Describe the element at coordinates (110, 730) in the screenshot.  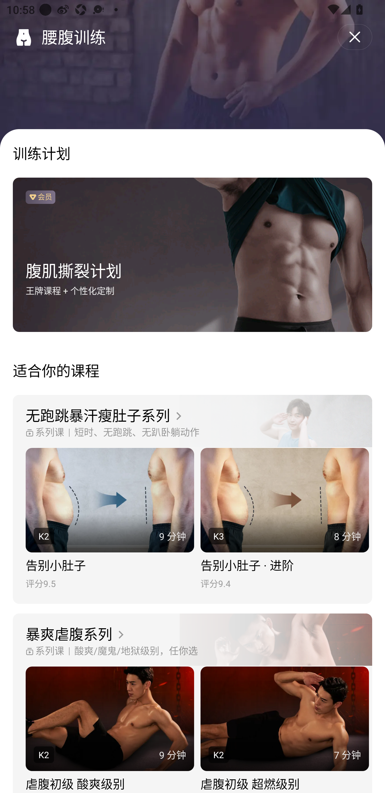
I see `K2 9 分钟 虐腹初级 酸爽级别` at that location.